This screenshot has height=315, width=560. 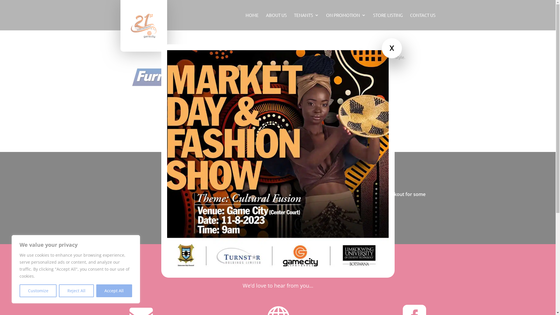 What do you see at coordinates (38, 291) in the screenshot?
I see `Customize` at bounding box center [38, 291].